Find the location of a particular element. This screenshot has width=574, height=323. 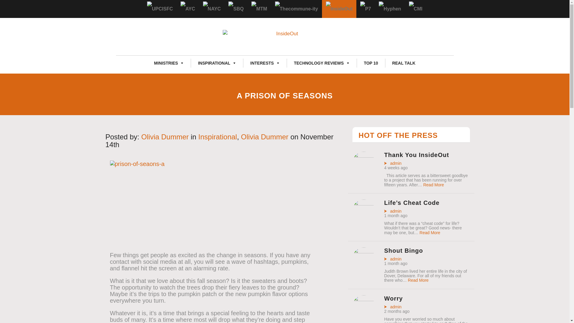

Shout Bingo is located at coordinates (364, 267).